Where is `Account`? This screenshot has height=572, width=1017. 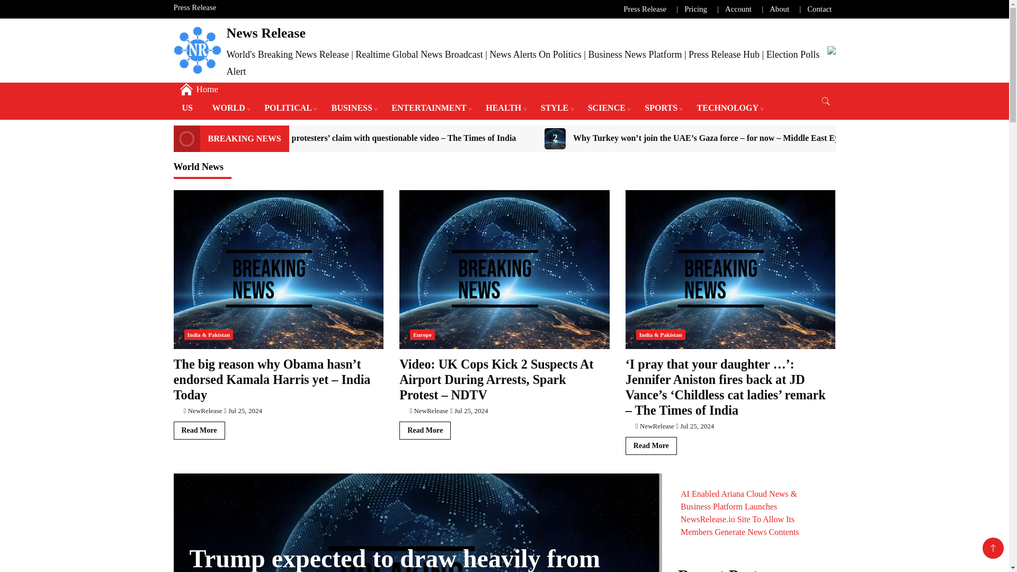 Account is located at coordinates (738, 8).